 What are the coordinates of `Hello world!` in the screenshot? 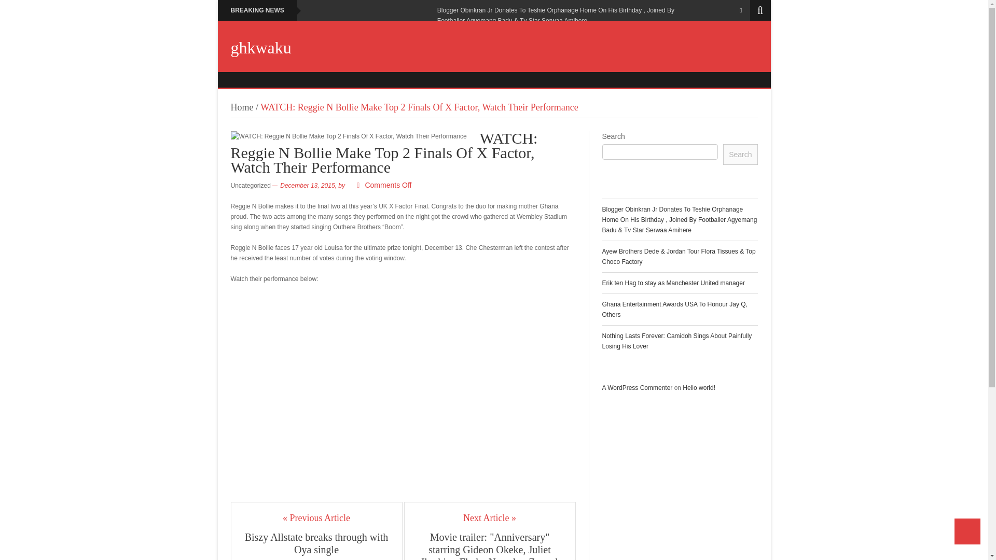 It's located at (698, 387).